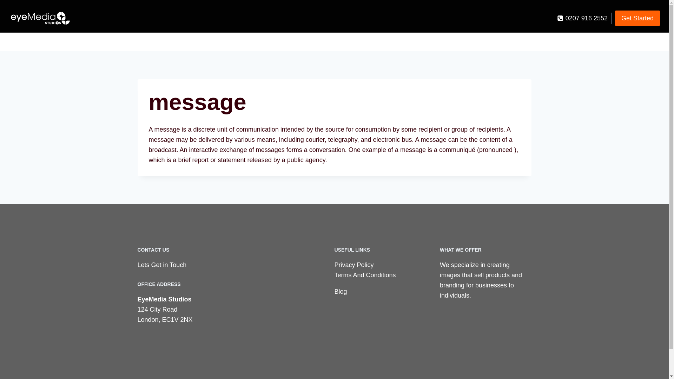 The height and width of the screenshot is (379, 674). I want to click on Pricing, so click(545, 44).